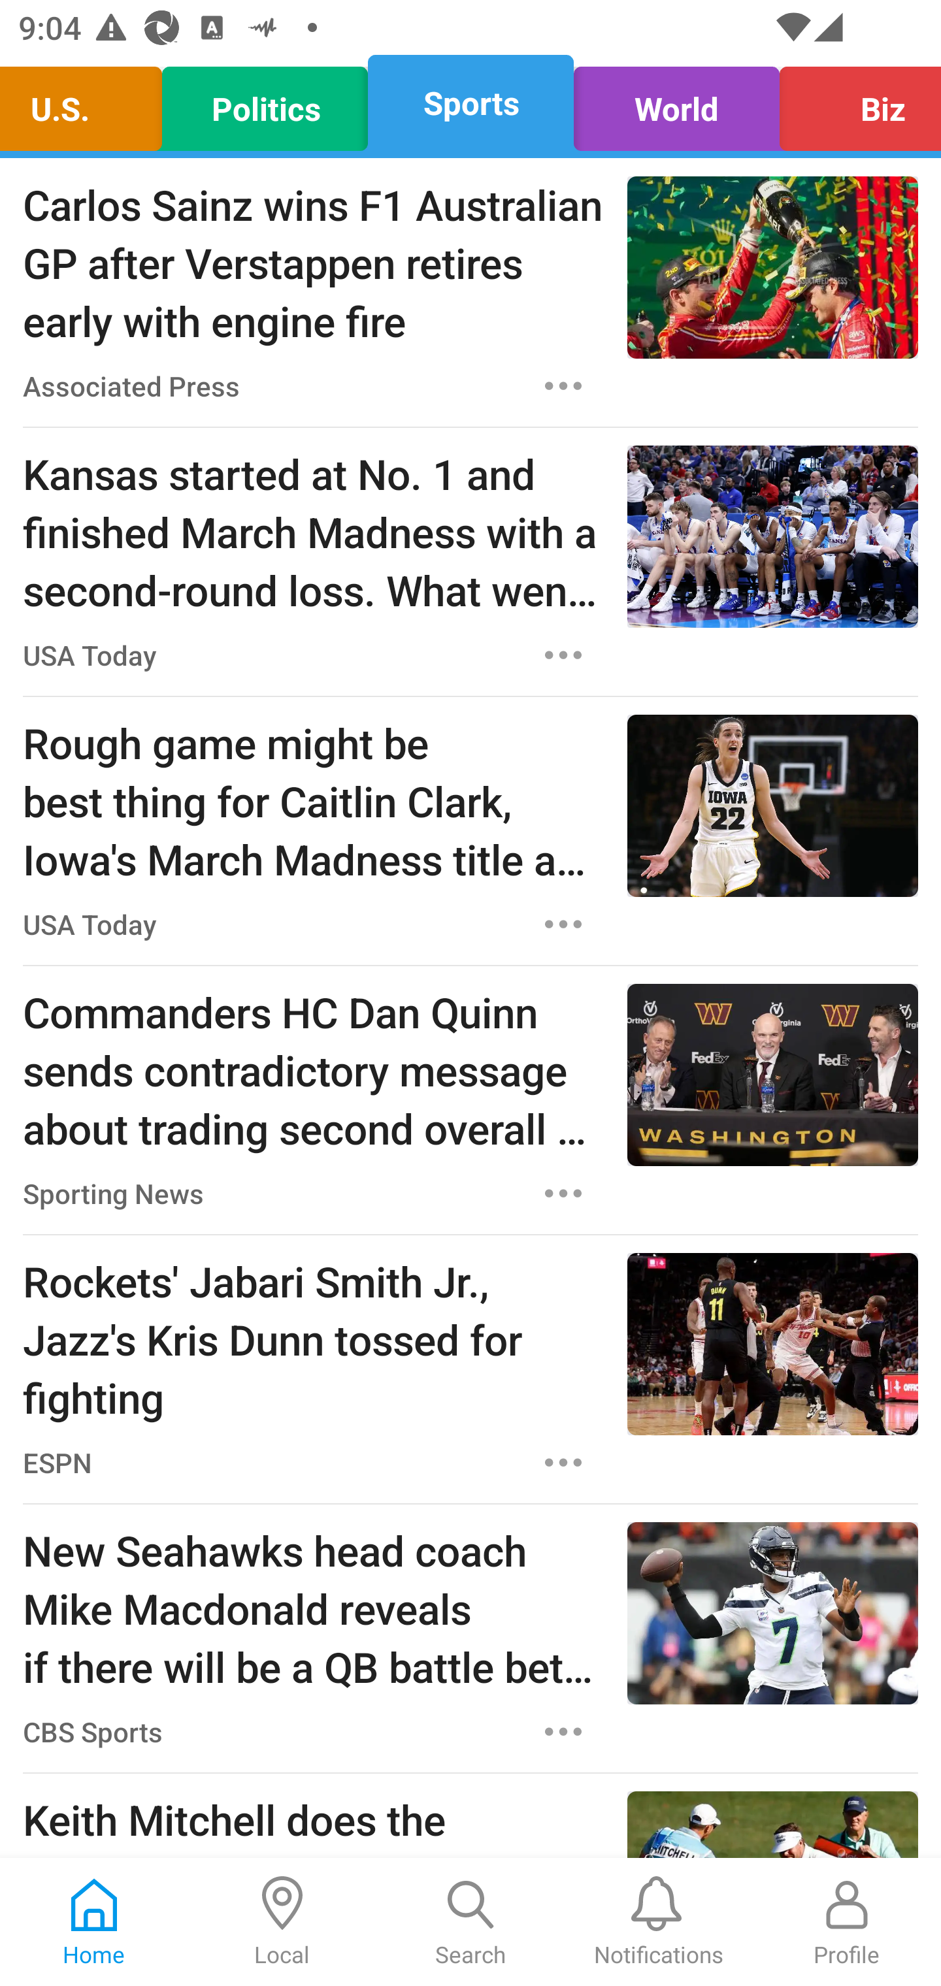 The width and height of the screenshot is (941, 1986). What do you see at coordinates (282, 1922) in the screenshot?
I see `Local` at bounding box center [282, 1922].